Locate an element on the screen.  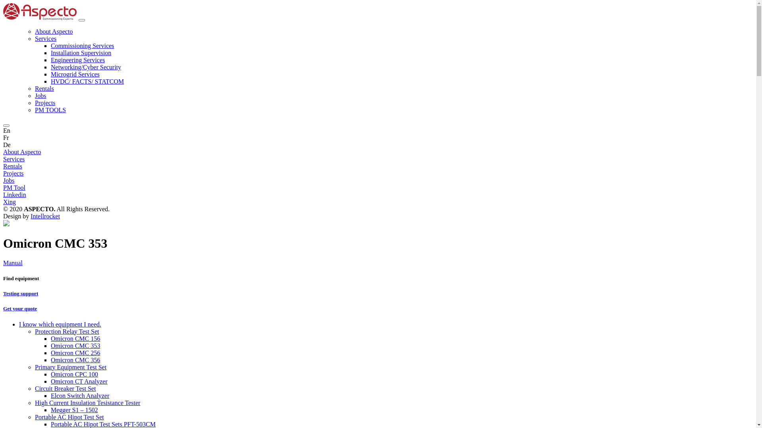
Omicron CT Analyzer is located at coordinates (79, 381).